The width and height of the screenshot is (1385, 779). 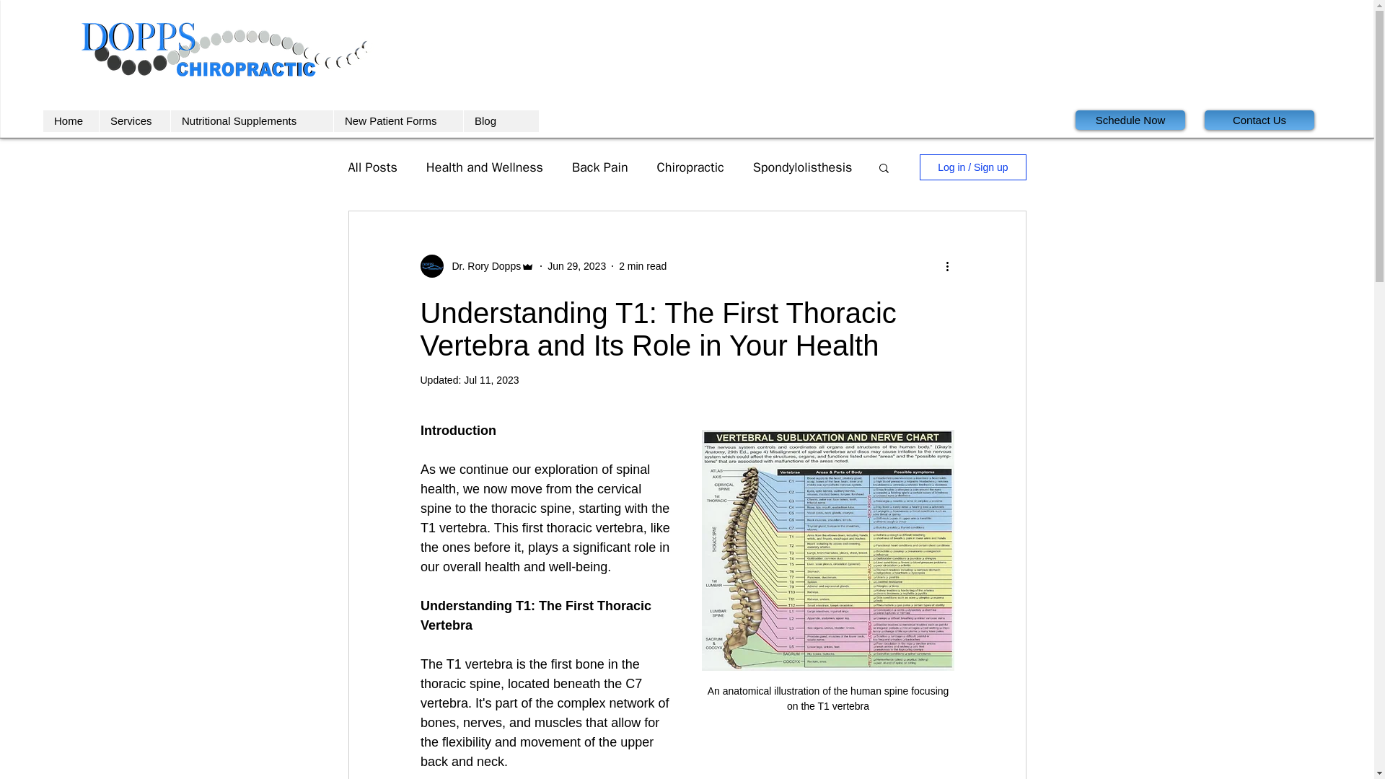 I want to click on Jun 29, 2023, so click(x=576, y=265).